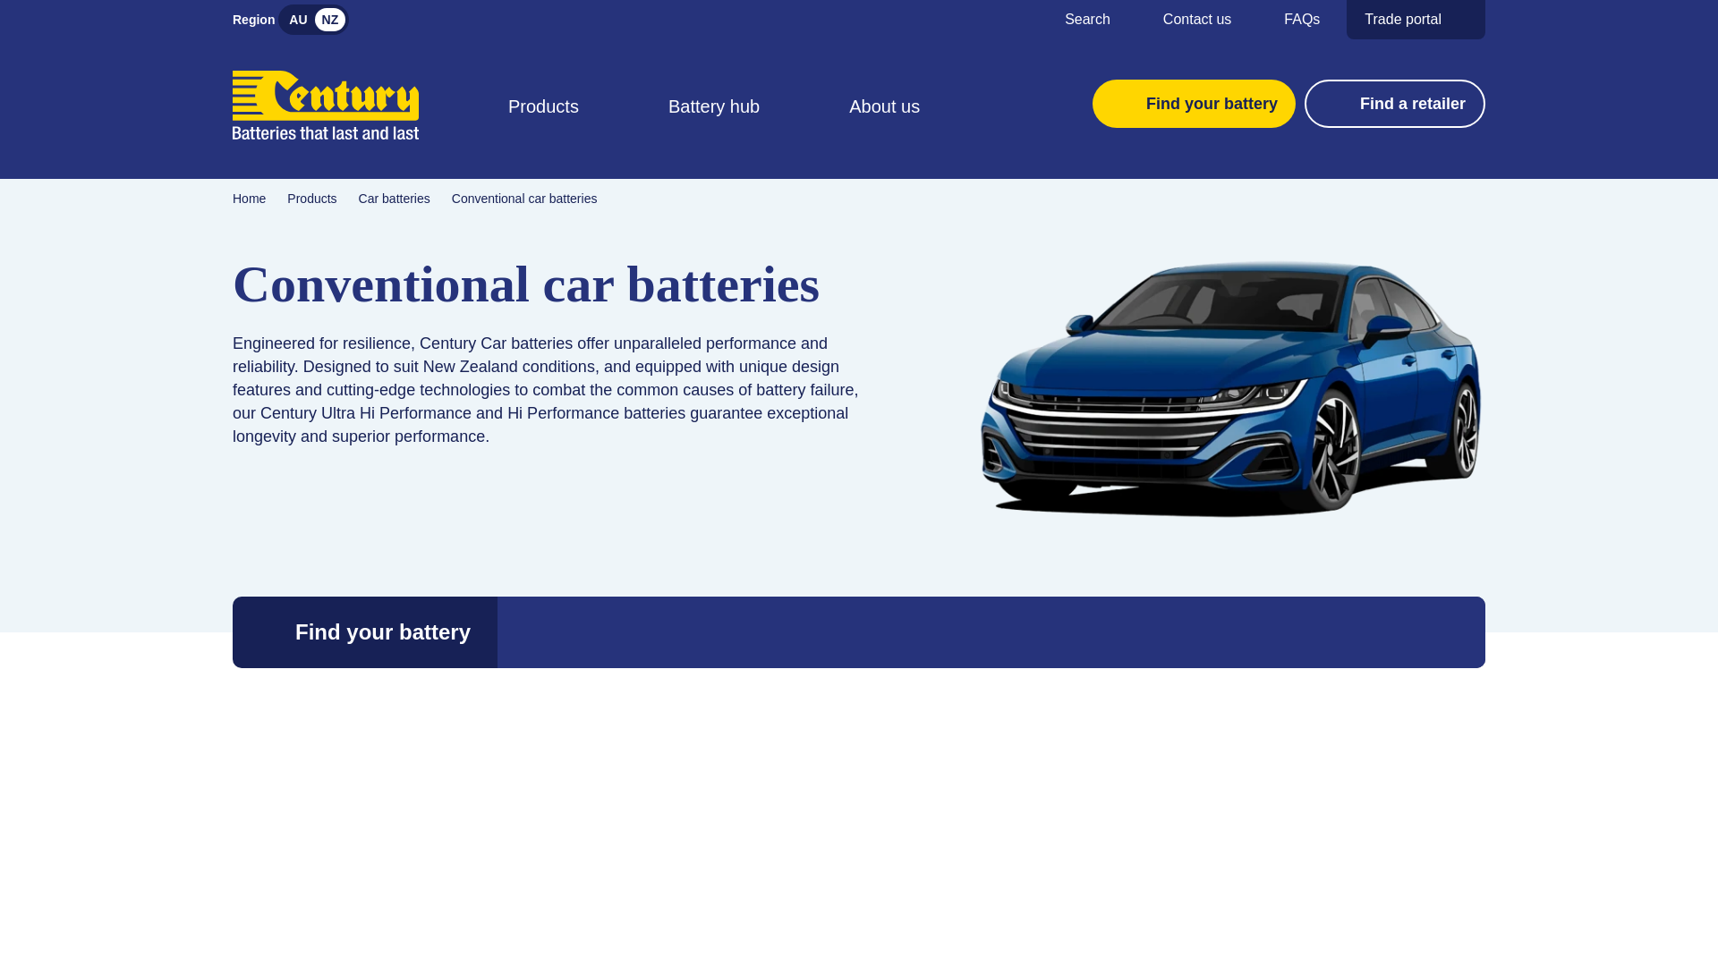  I want to click on FAQs, so click(1288, 20).